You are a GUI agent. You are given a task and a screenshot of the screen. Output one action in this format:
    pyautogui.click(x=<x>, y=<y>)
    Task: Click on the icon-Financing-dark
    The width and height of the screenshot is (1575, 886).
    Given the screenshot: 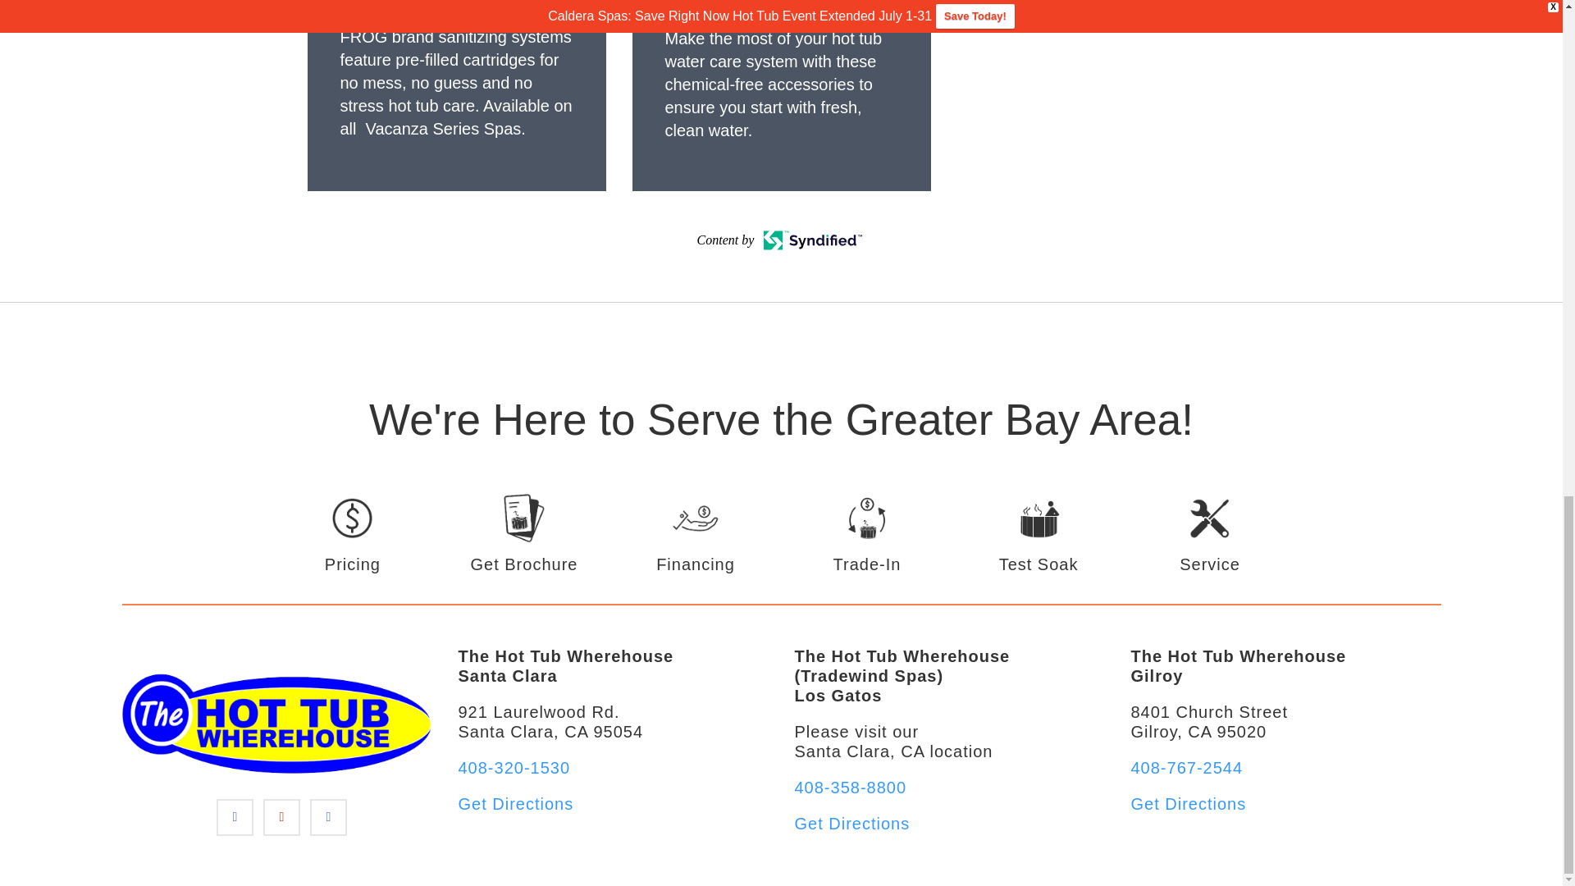 What is the action you would take?
    pyautogui.click(x=696, y=535)
    